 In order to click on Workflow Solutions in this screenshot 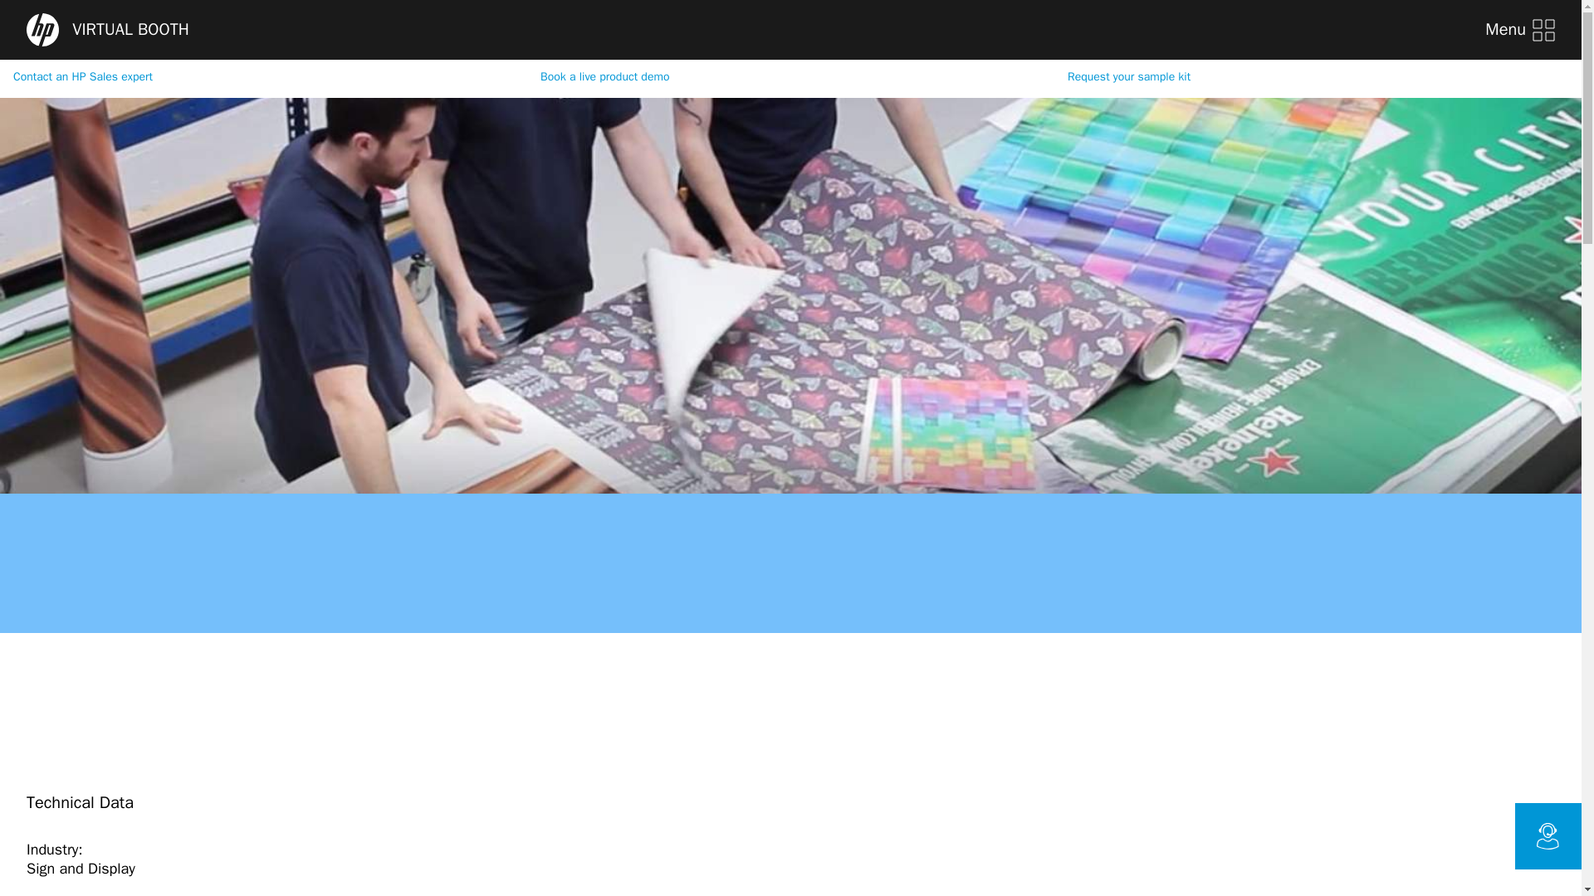, I will do `click(719, 18)`.